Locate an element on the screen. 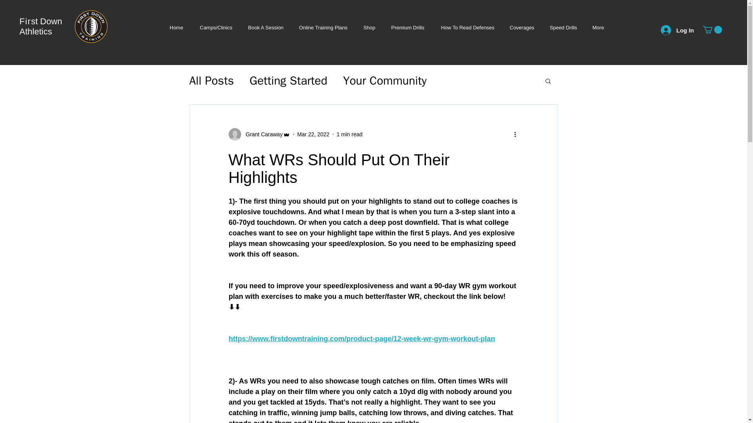  Mar 22, 2022 is located at coordinates (313, 134).